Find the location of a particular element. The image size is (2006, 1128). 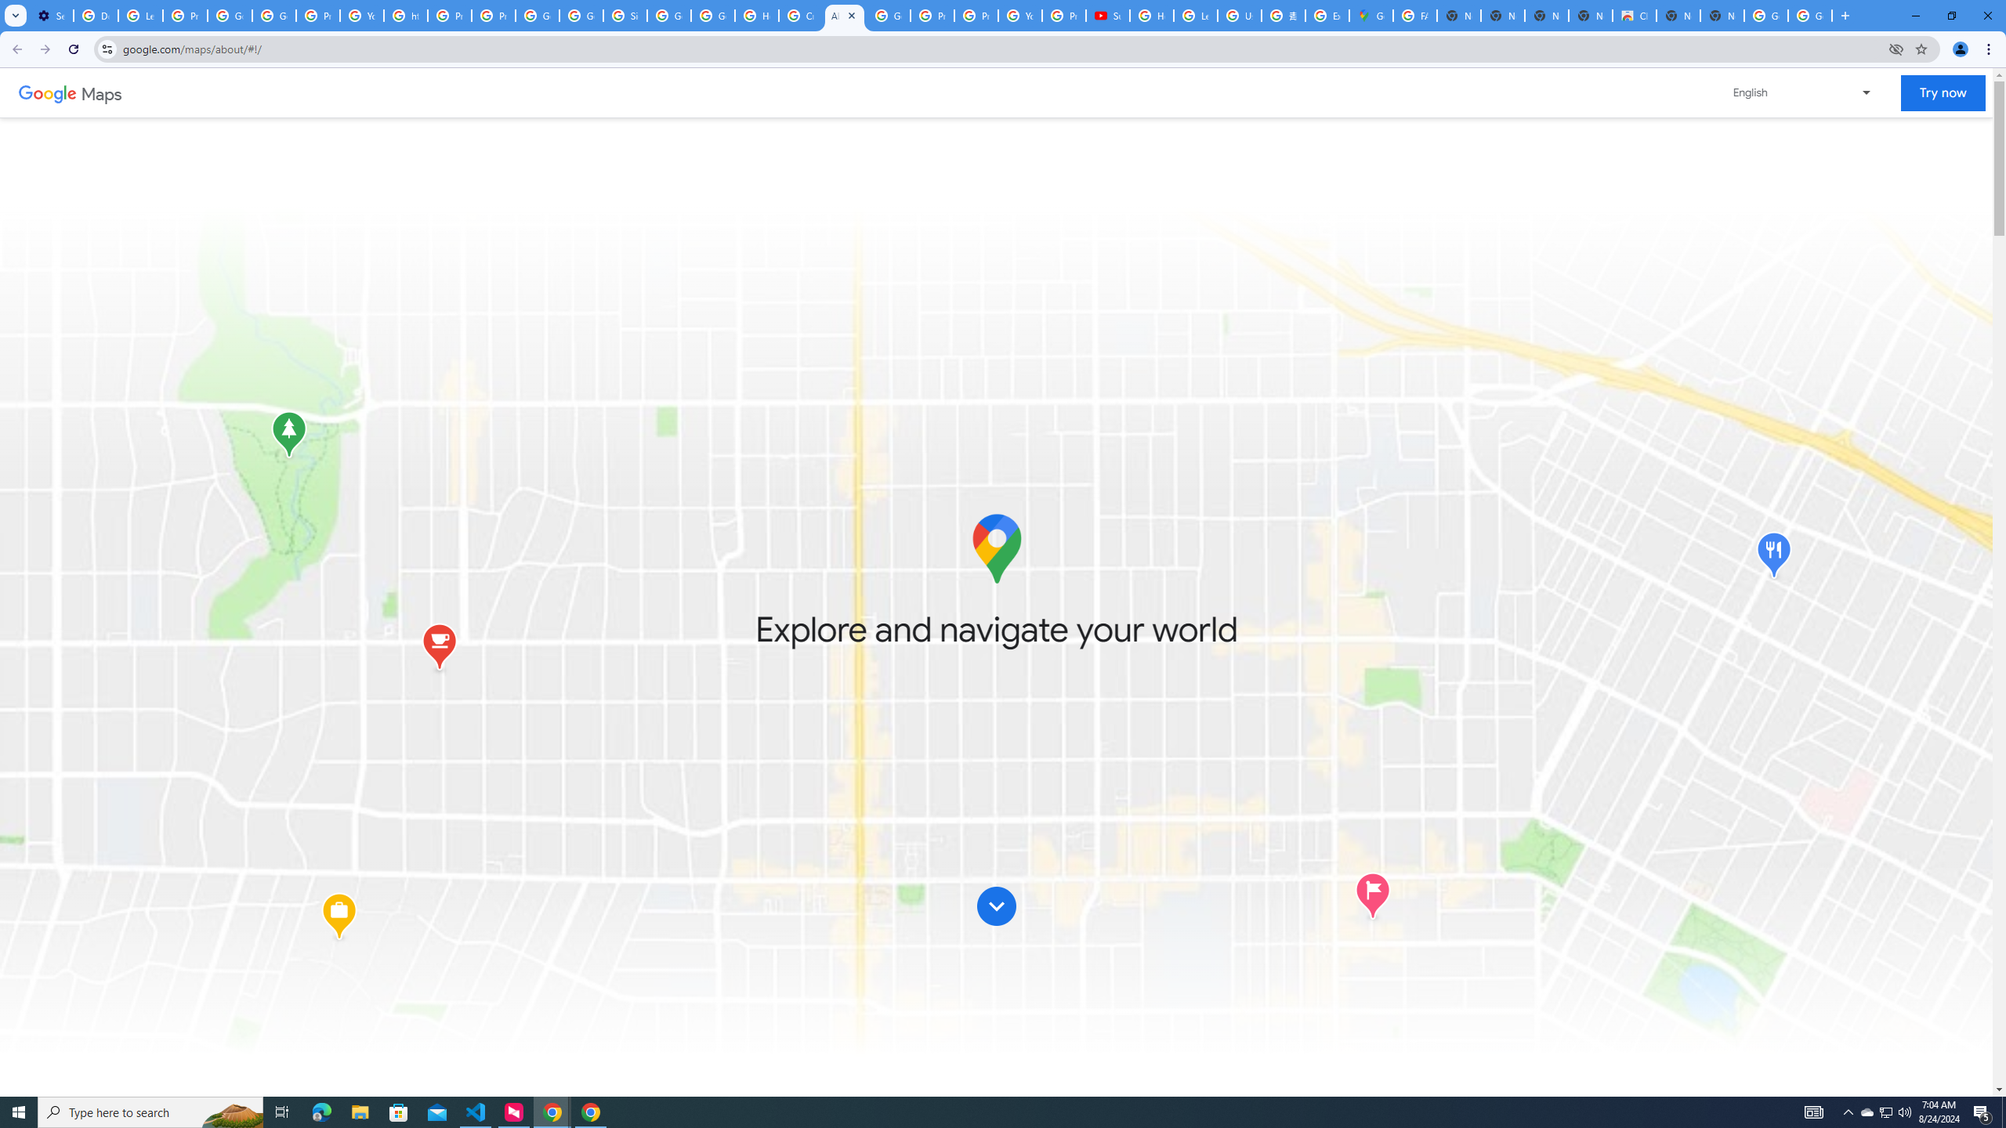

YouTube is located at coordinates (362, 16).